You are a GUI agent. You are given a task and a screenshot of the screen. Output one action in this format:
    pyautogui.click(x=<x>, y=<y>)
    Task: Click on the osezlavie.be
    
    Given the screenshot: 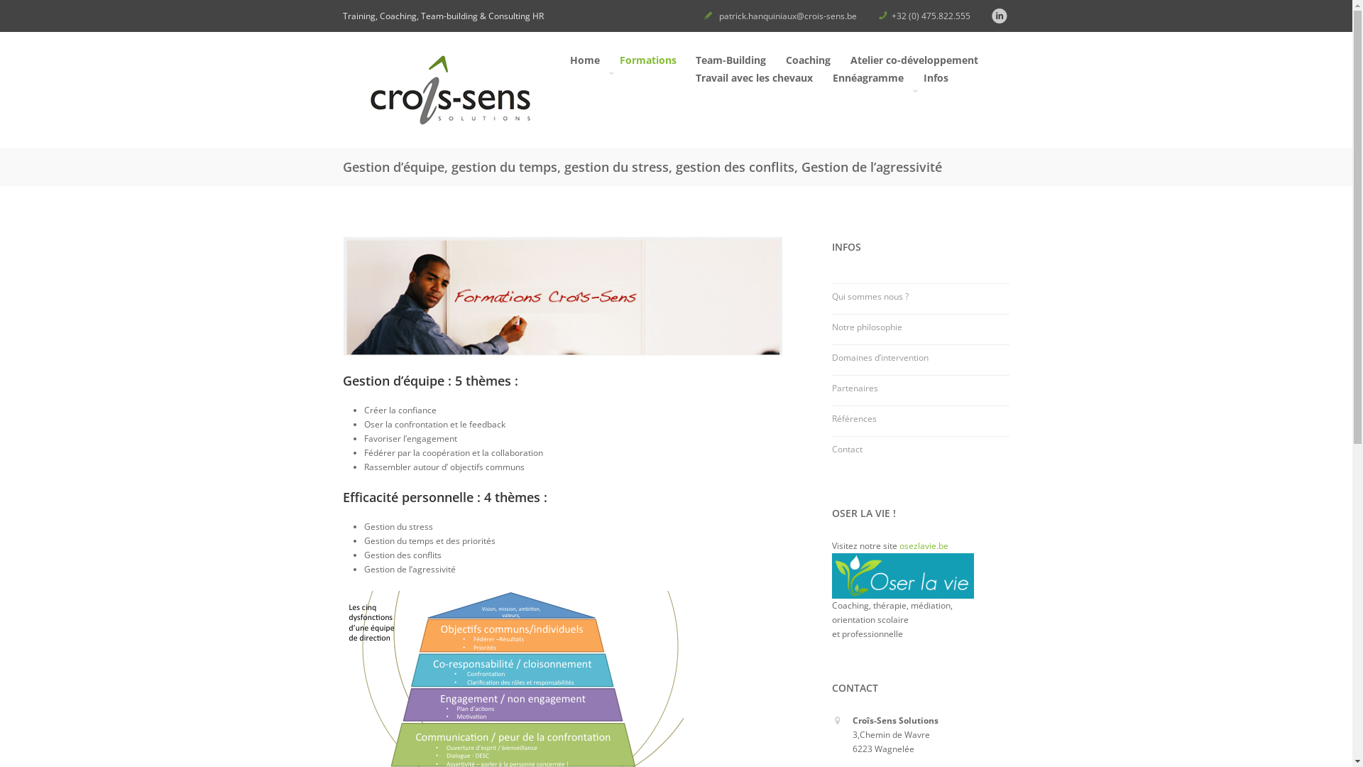 What is the action you would take?
    pyautogui.click(x=924, y=545)
    